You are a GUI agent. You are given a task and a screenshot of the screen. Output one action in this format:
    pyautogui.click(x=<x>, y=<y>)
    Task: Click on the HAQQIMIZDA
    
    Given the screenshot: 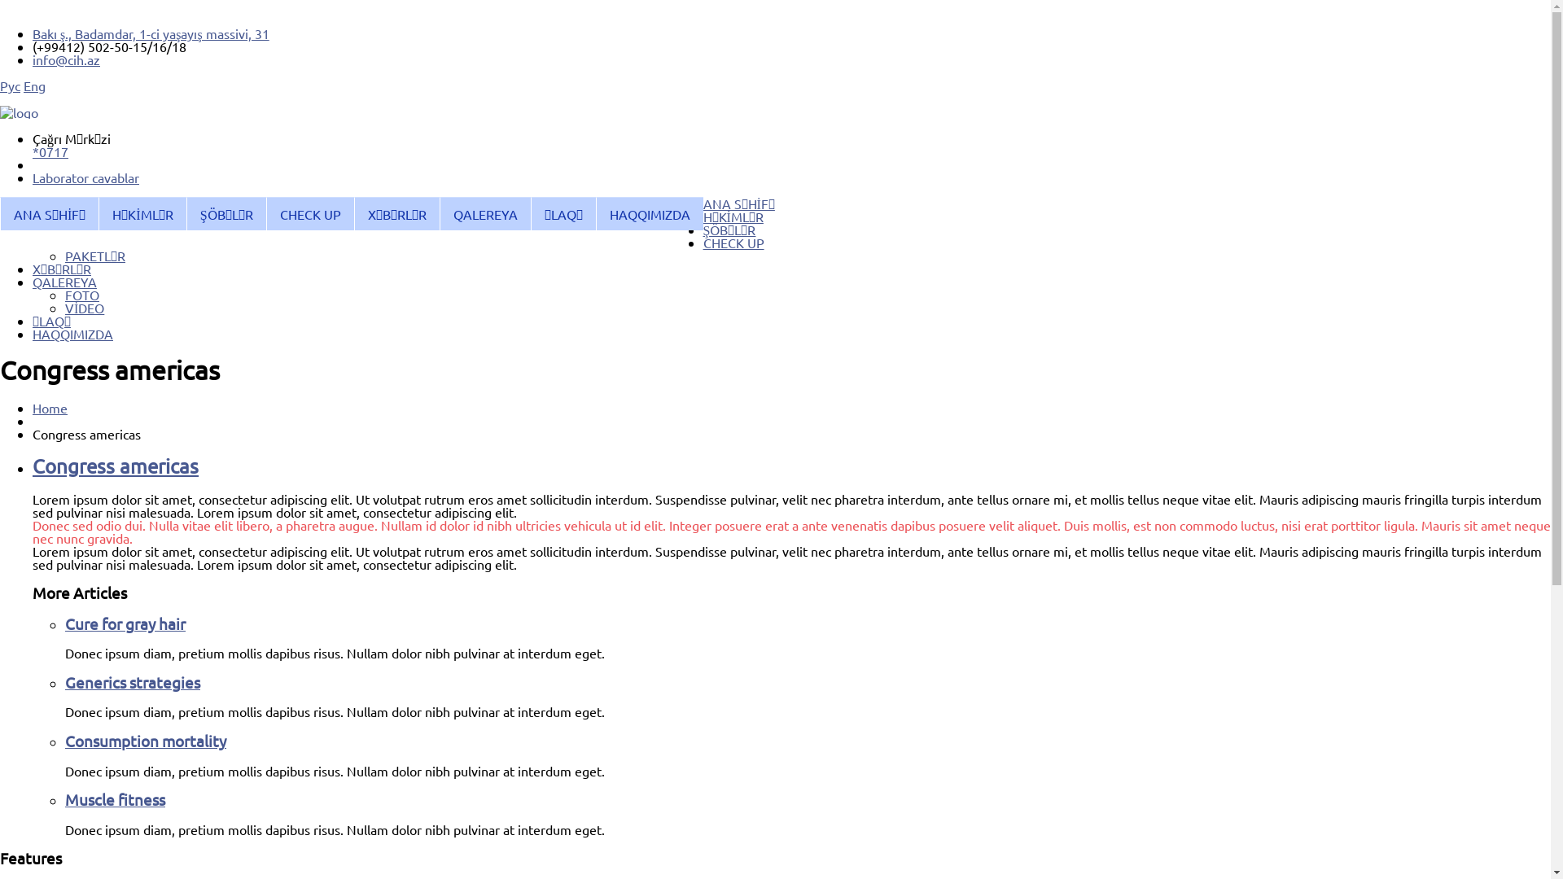 What is the action you would take?
    pyautogui.click(x=650, y=213)
    